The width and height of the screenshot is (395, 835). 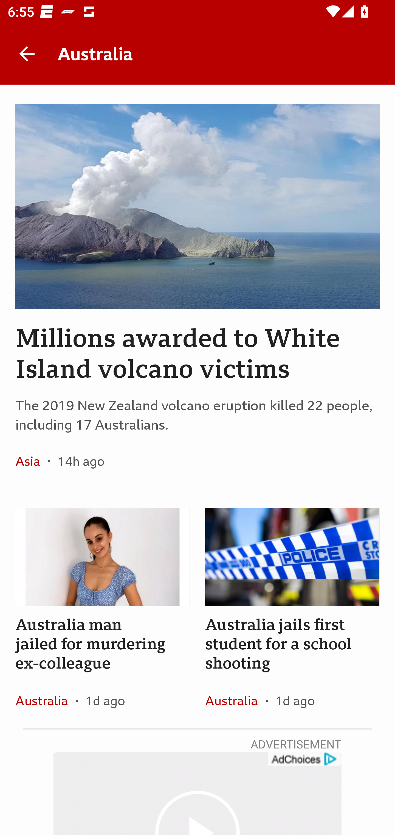 What do you see at coordinates (304, 759) in the screenshot?
I see `get?name=admarker-full-tl` at bounding box center [304, 759].